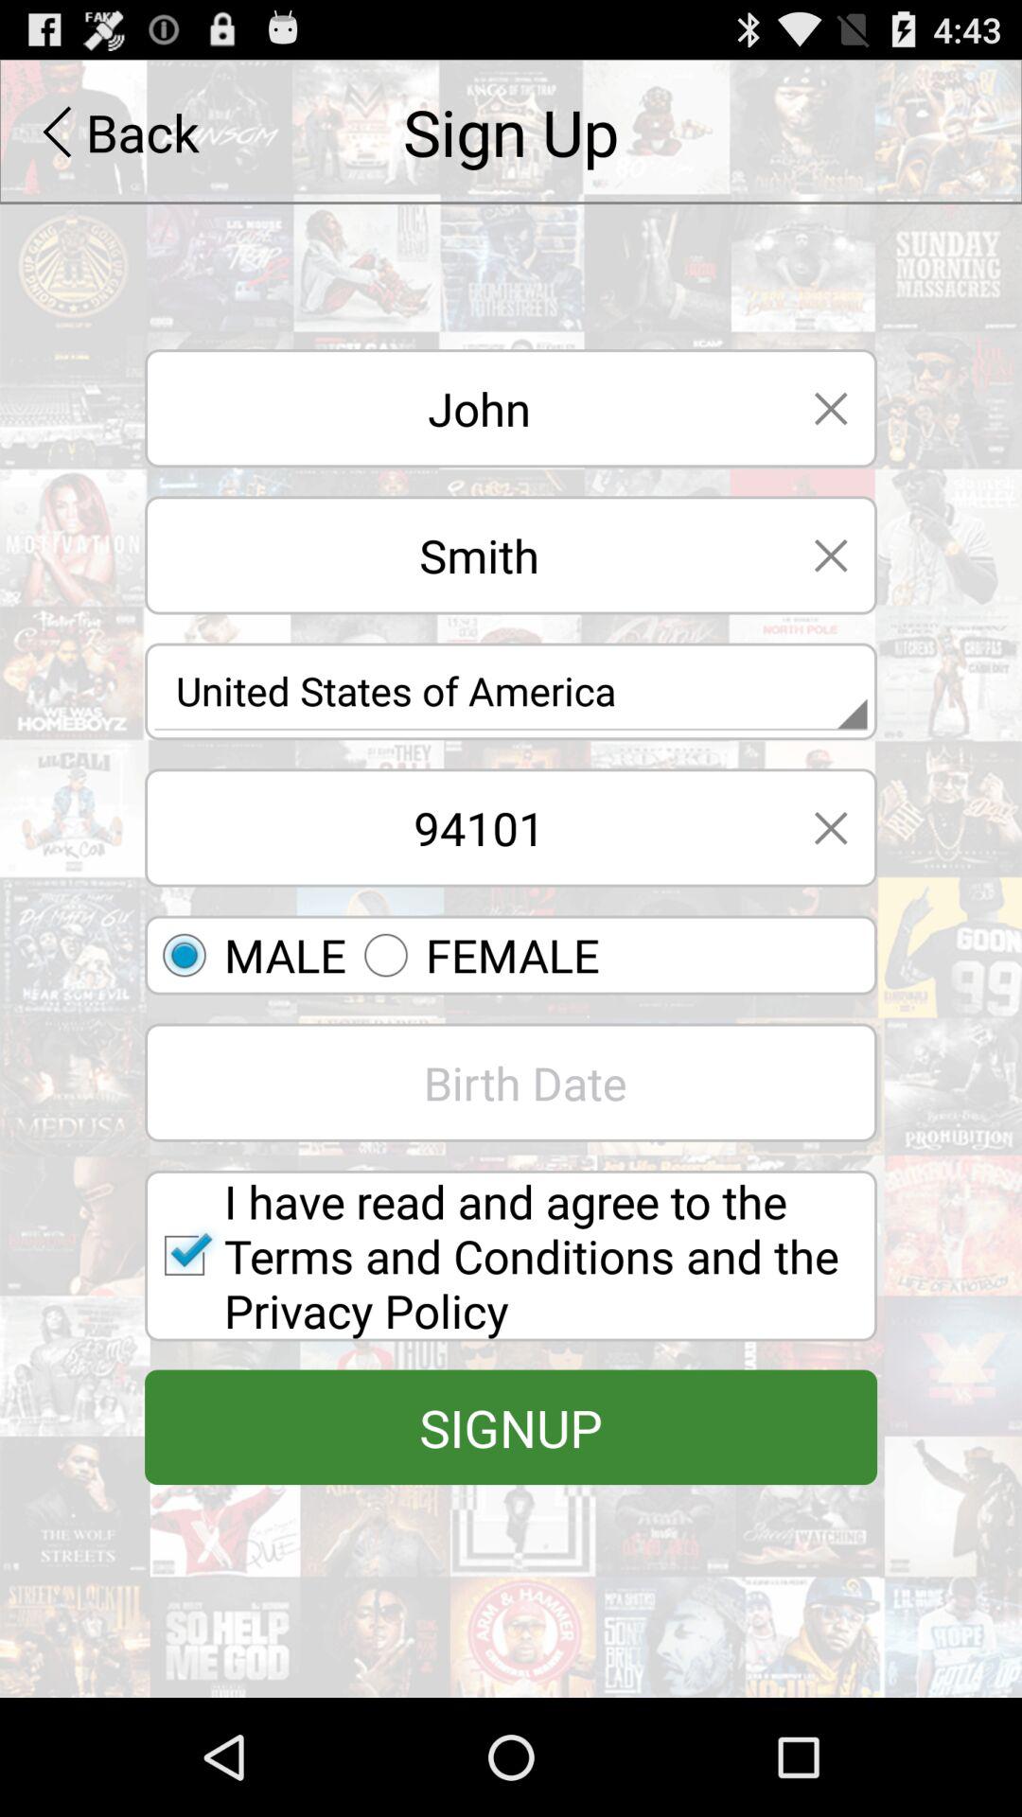 This screenshot has width=1022, height=1817. Describe the element at coordinates (511, 1083) in the screenshot. I see `select the text box which says birth date` at that location.